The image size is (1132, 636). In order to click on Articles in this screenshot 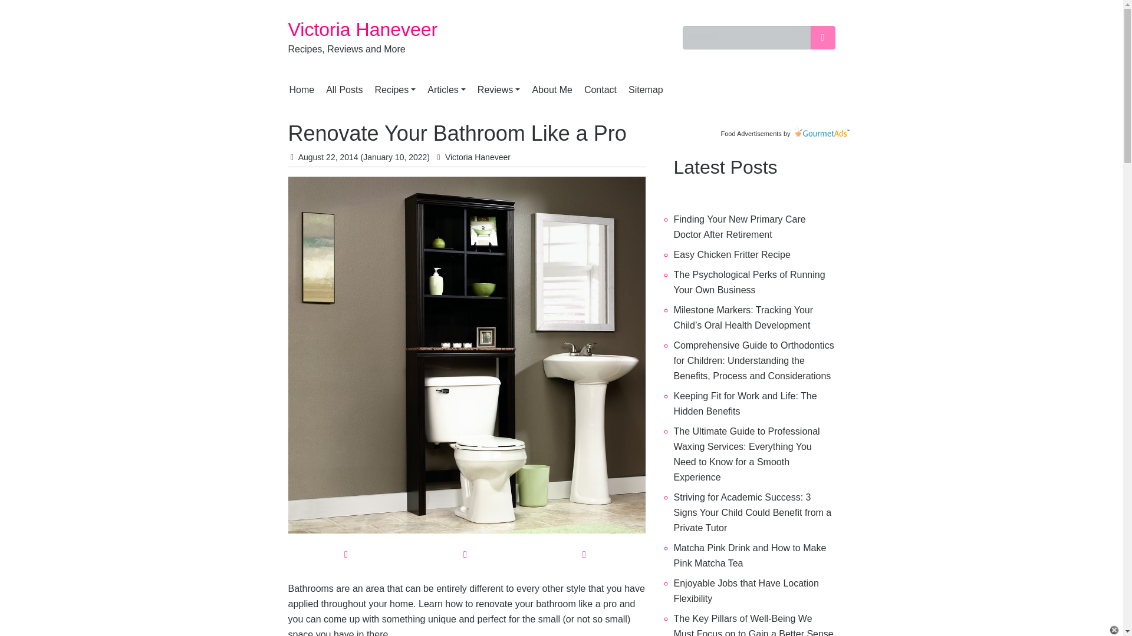, I will do `click(446, 90)`.